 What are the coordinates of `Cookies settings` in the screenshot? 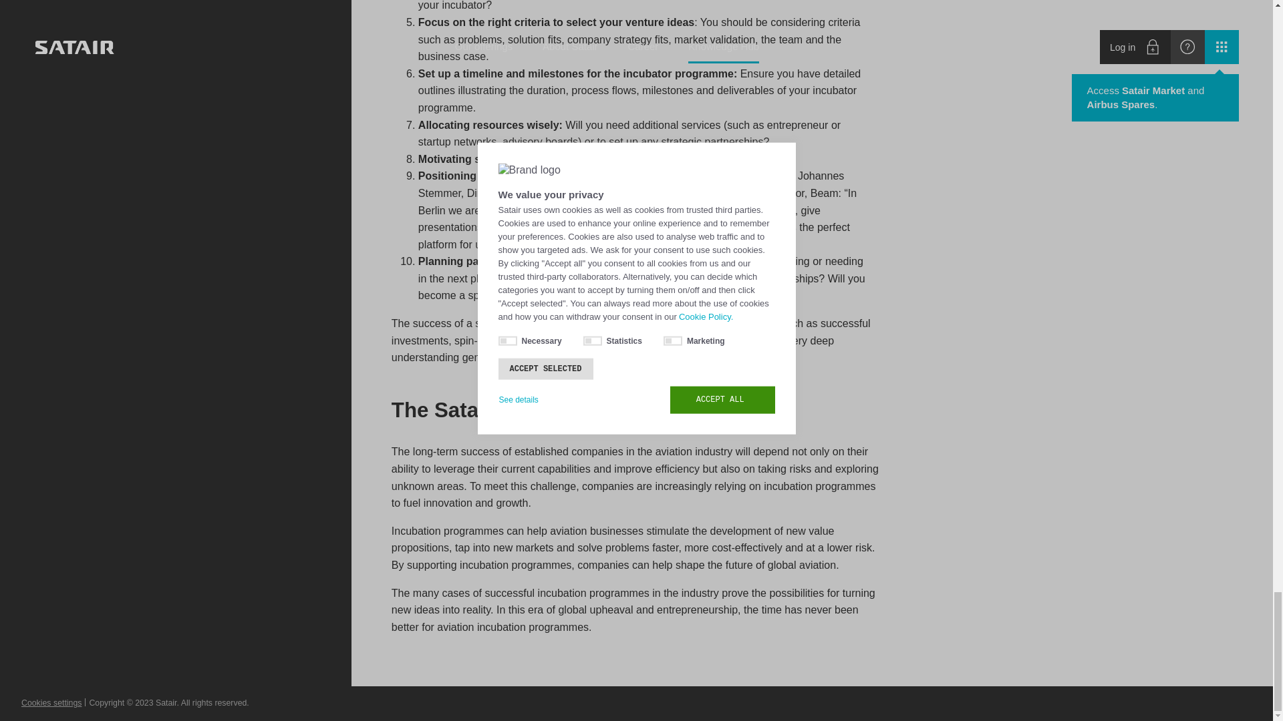 It's located at (51, 704).